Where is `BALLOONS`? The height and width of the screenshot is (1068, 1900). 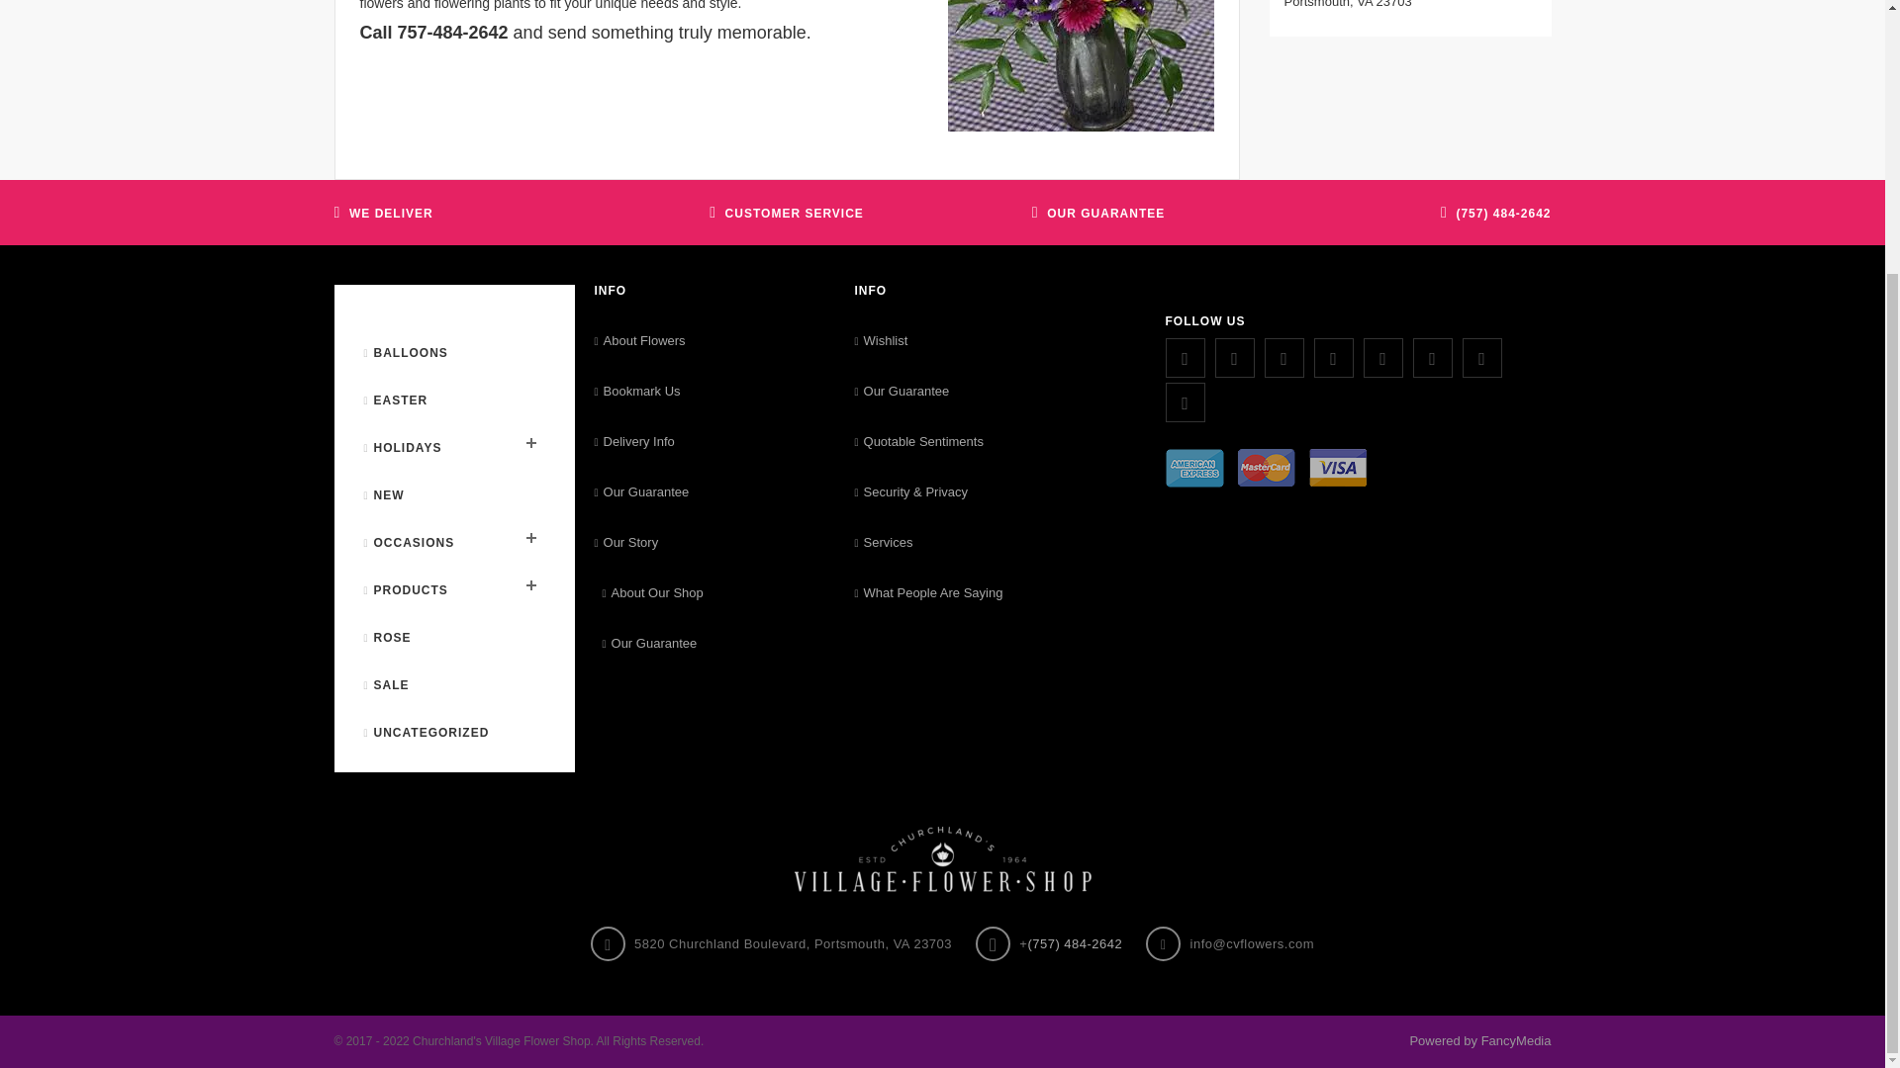 BALLOONS is located at coordinates (406, 352).